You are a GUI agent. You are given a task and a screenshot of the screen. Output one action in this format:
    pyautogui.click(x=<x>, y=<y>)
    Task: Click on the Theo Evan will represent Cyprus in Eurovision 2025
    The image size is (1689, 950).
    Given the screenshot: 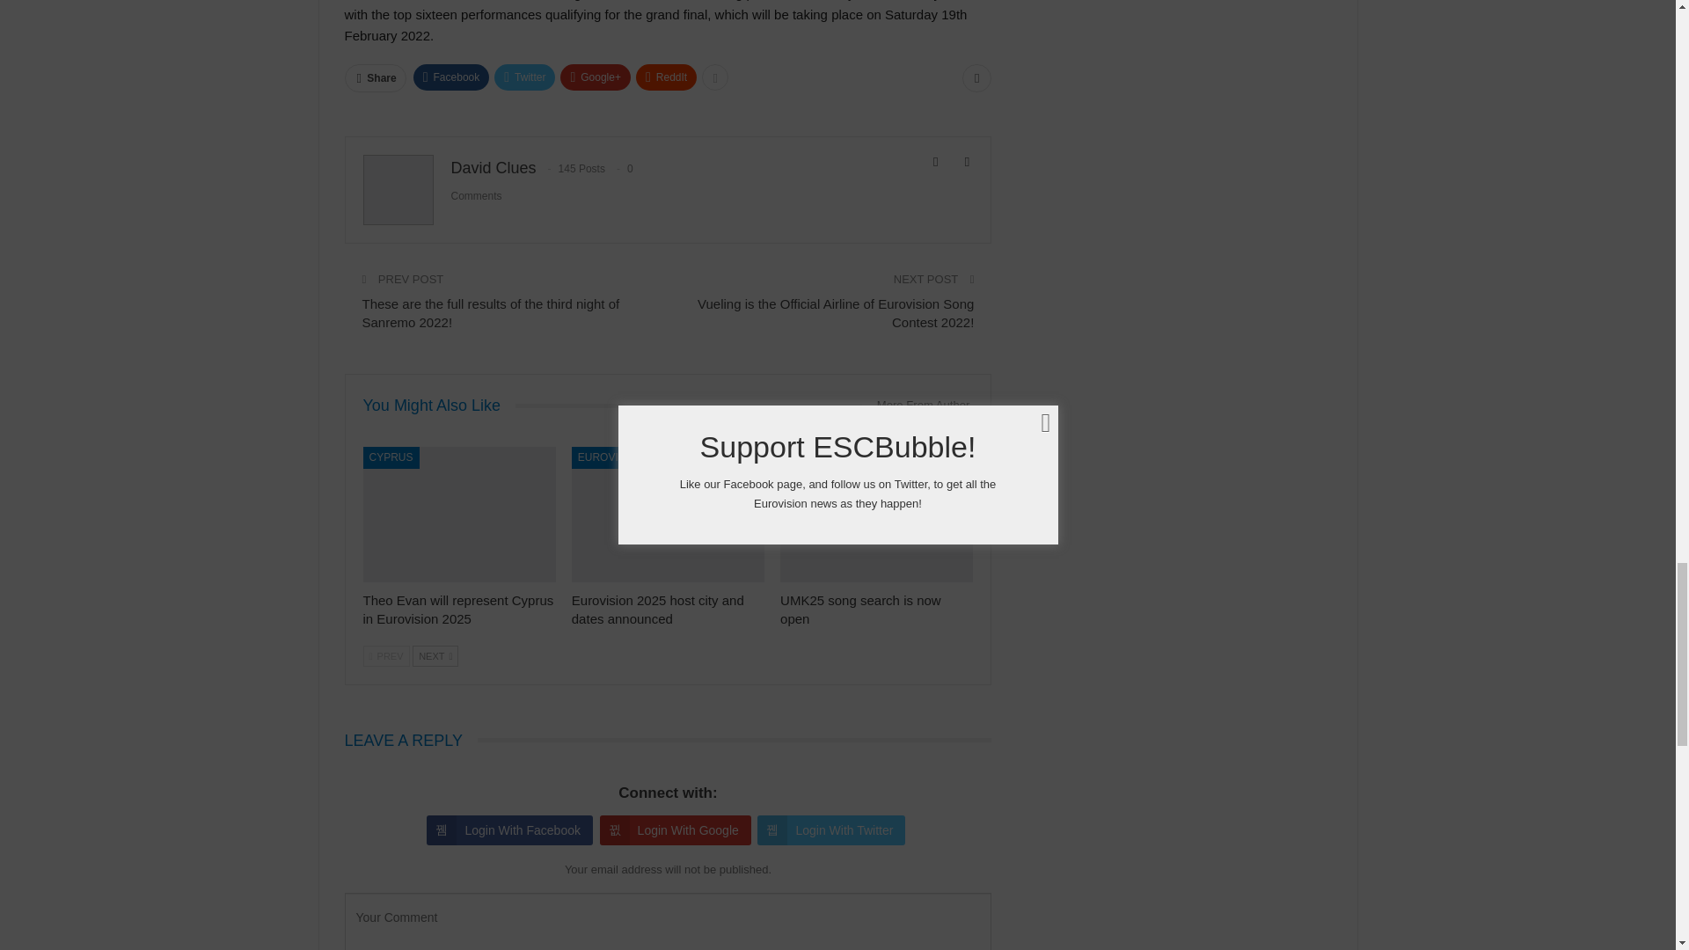 What is the action you would take?
    pyautogui.click(x=459, y=514)
    